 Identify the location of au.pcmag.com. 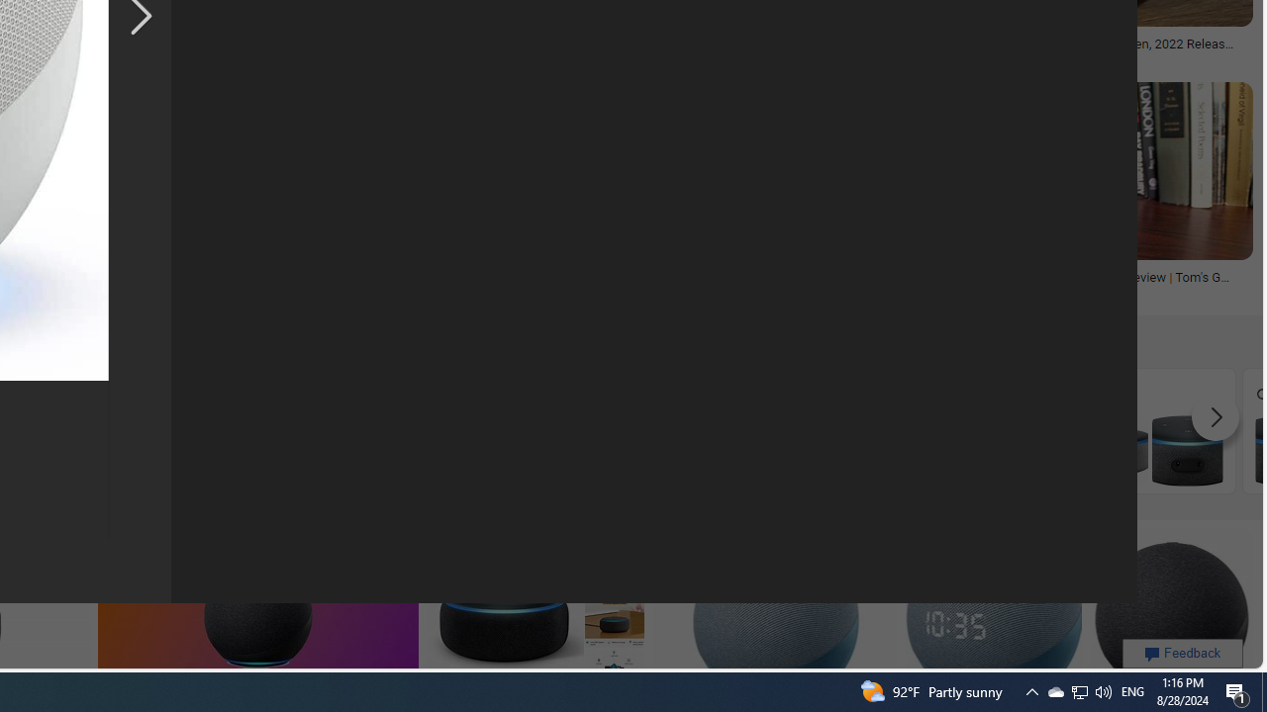
(1037, 57).